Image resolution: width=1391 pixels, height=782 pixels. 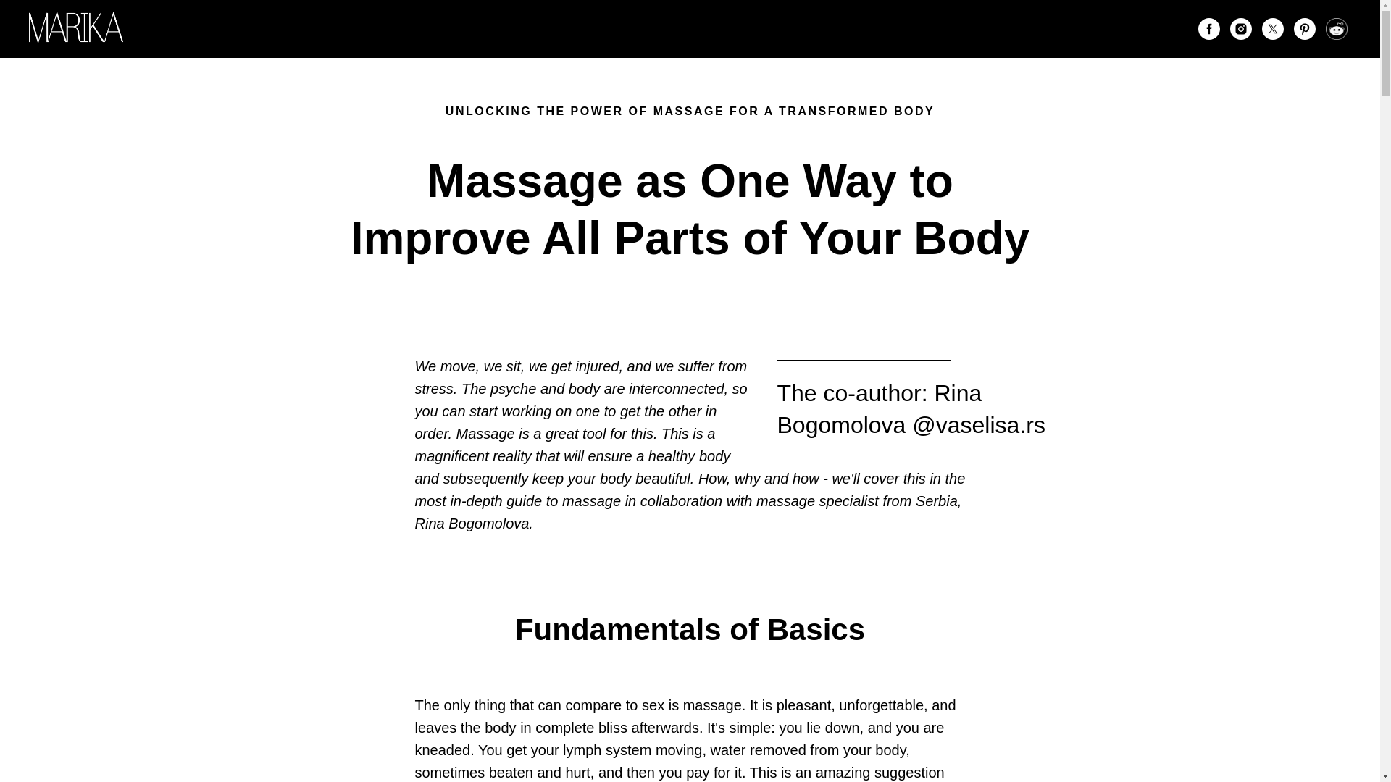 What do you see at coordinates (567, 28) in the screenshot?
I see `MEDIA KIT` at bounding box center [567, 28].